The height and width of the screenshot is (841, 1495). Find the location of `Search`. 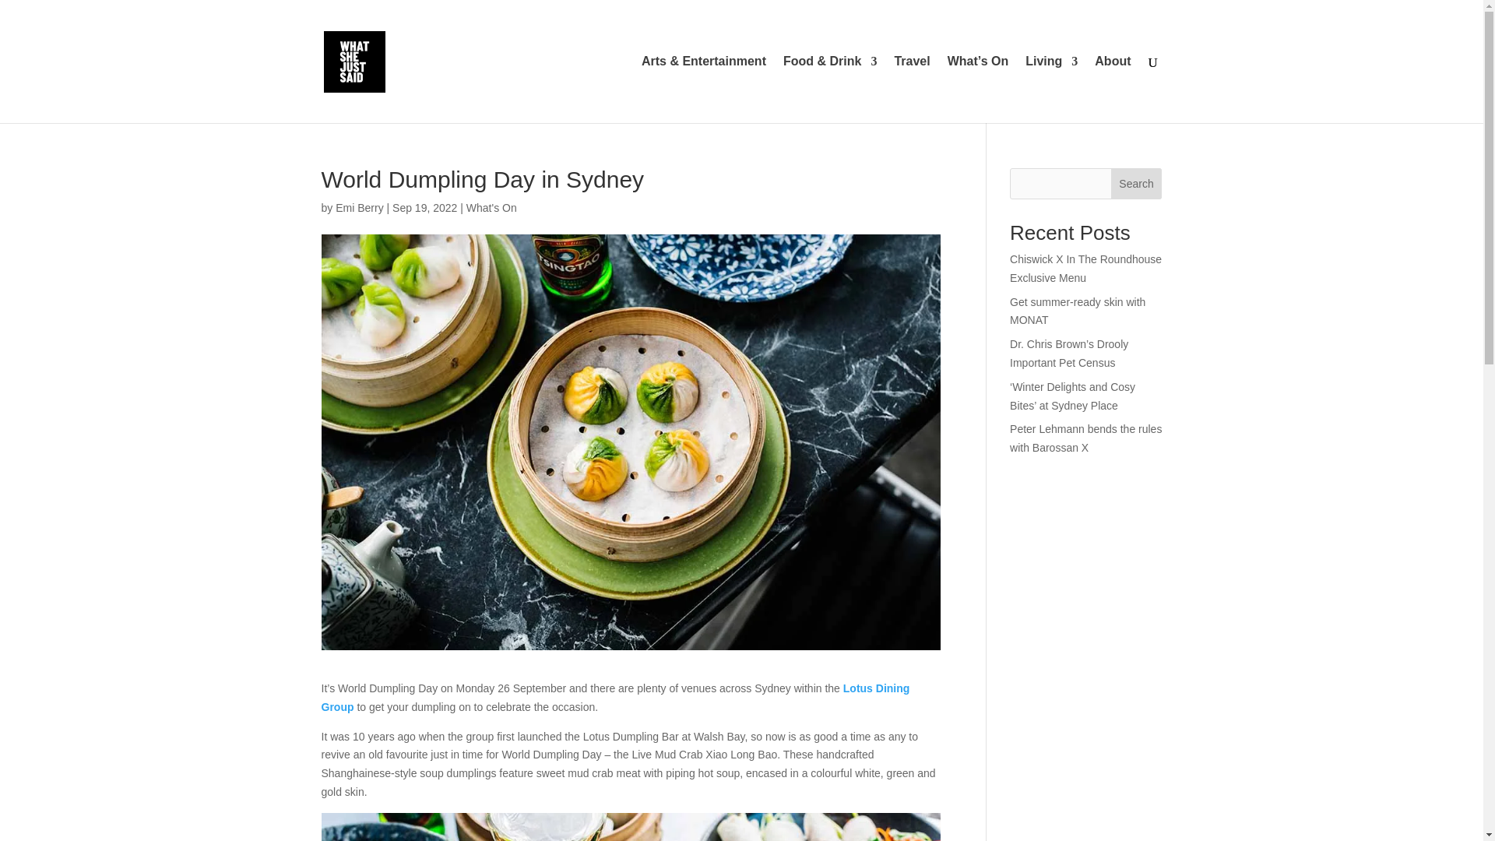

Search is located at coordinates (1137, 184).